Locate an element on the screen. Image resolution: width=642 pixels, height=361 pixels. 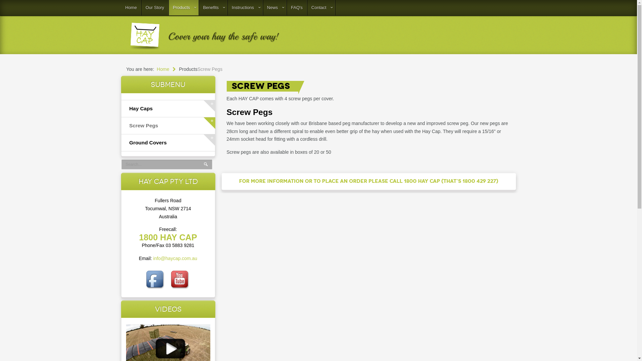
Home is located at coordinates (131, 8).